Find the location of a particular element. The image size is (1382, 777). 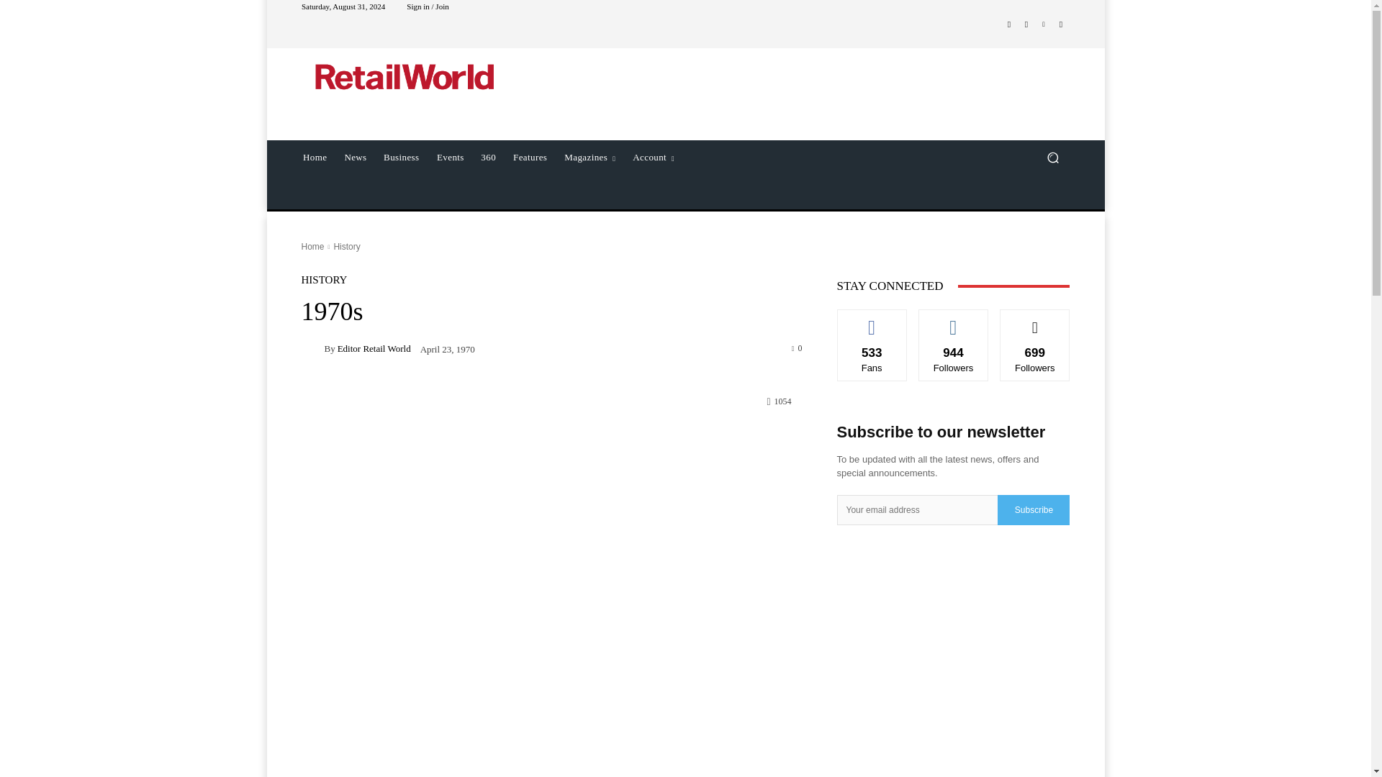

Instagram is located at coordinates (1026, 24).